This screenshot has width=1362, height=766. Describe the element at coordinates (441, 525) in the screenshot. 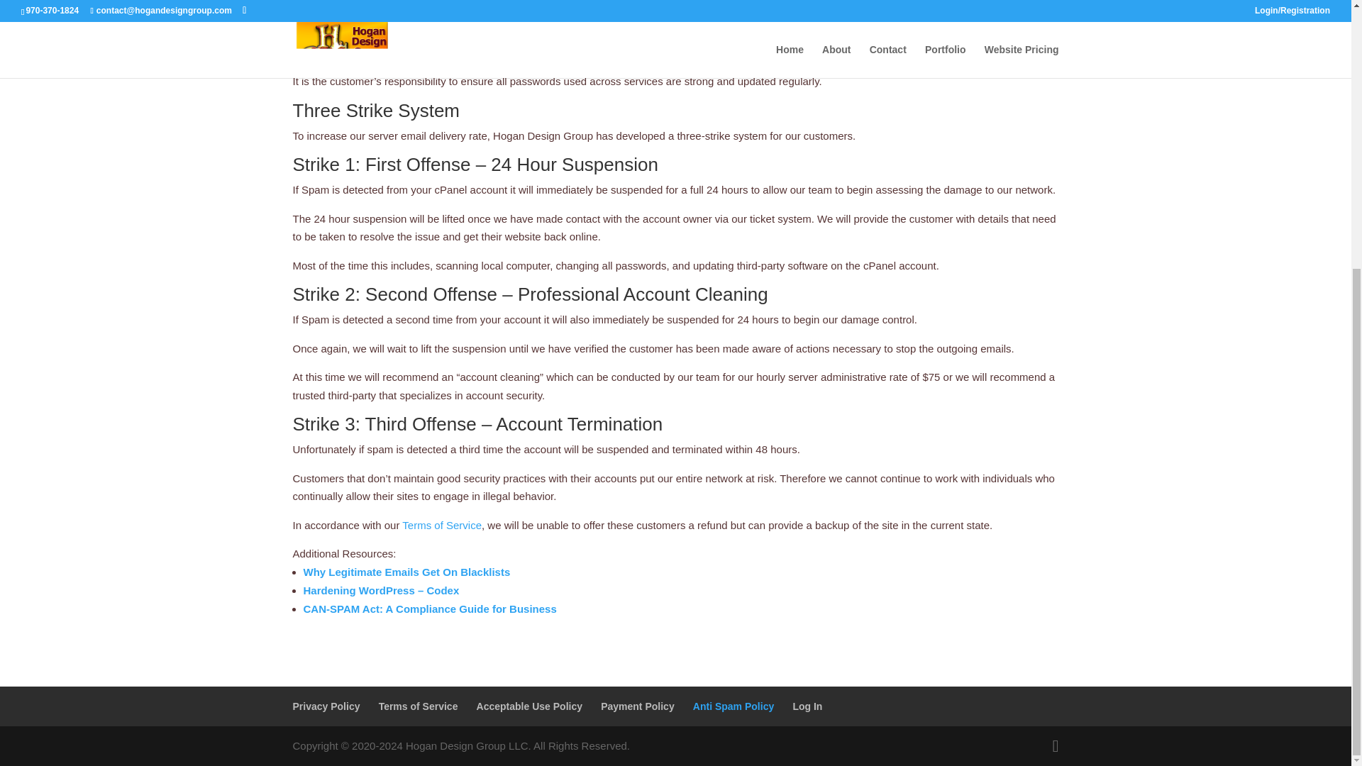

I see `Terms of Service` at that location.